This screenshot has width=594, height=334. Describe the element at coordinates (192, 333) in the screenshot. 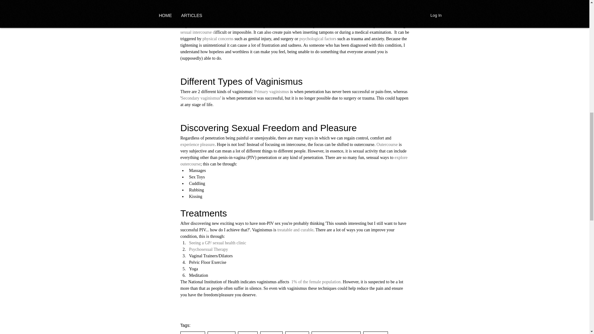

I see `sexuality` at that location.